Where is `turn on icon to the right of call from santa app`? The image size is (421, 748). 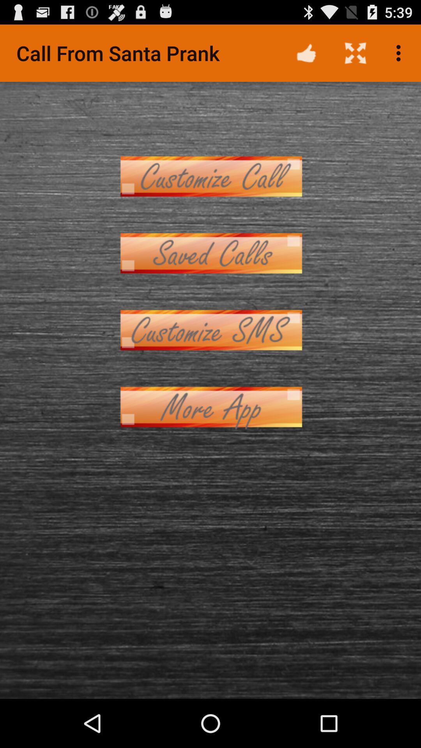
turn on icon to the right of call from santa app is located at coordinates (306, 53).